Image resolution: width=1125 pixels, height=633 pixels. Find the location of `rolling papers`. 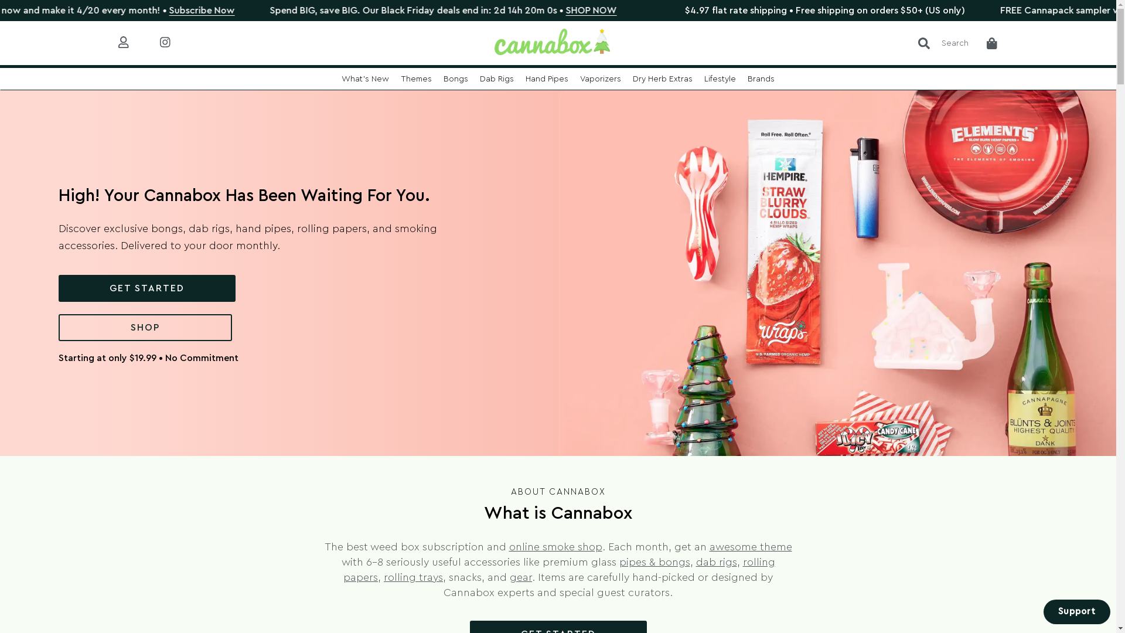

rolling papers is located at coordinates (332, 229).